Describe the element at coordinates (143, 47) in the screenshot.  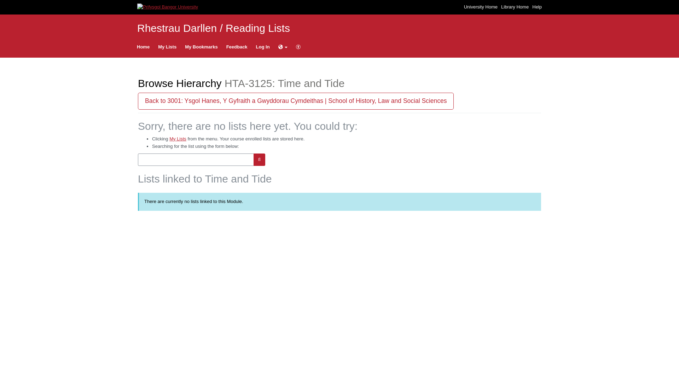
I see `Home` at that location.